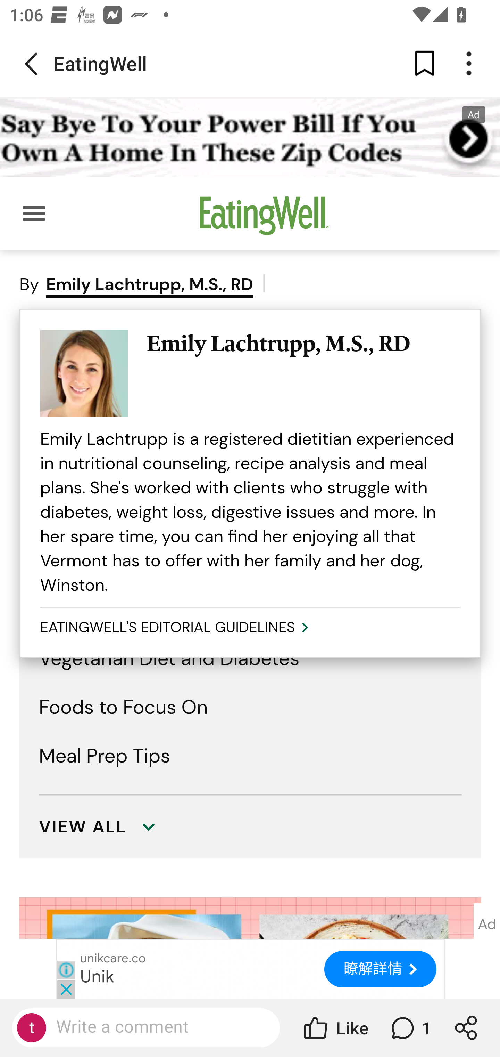  I want to click on Like, so click(335, 1028).